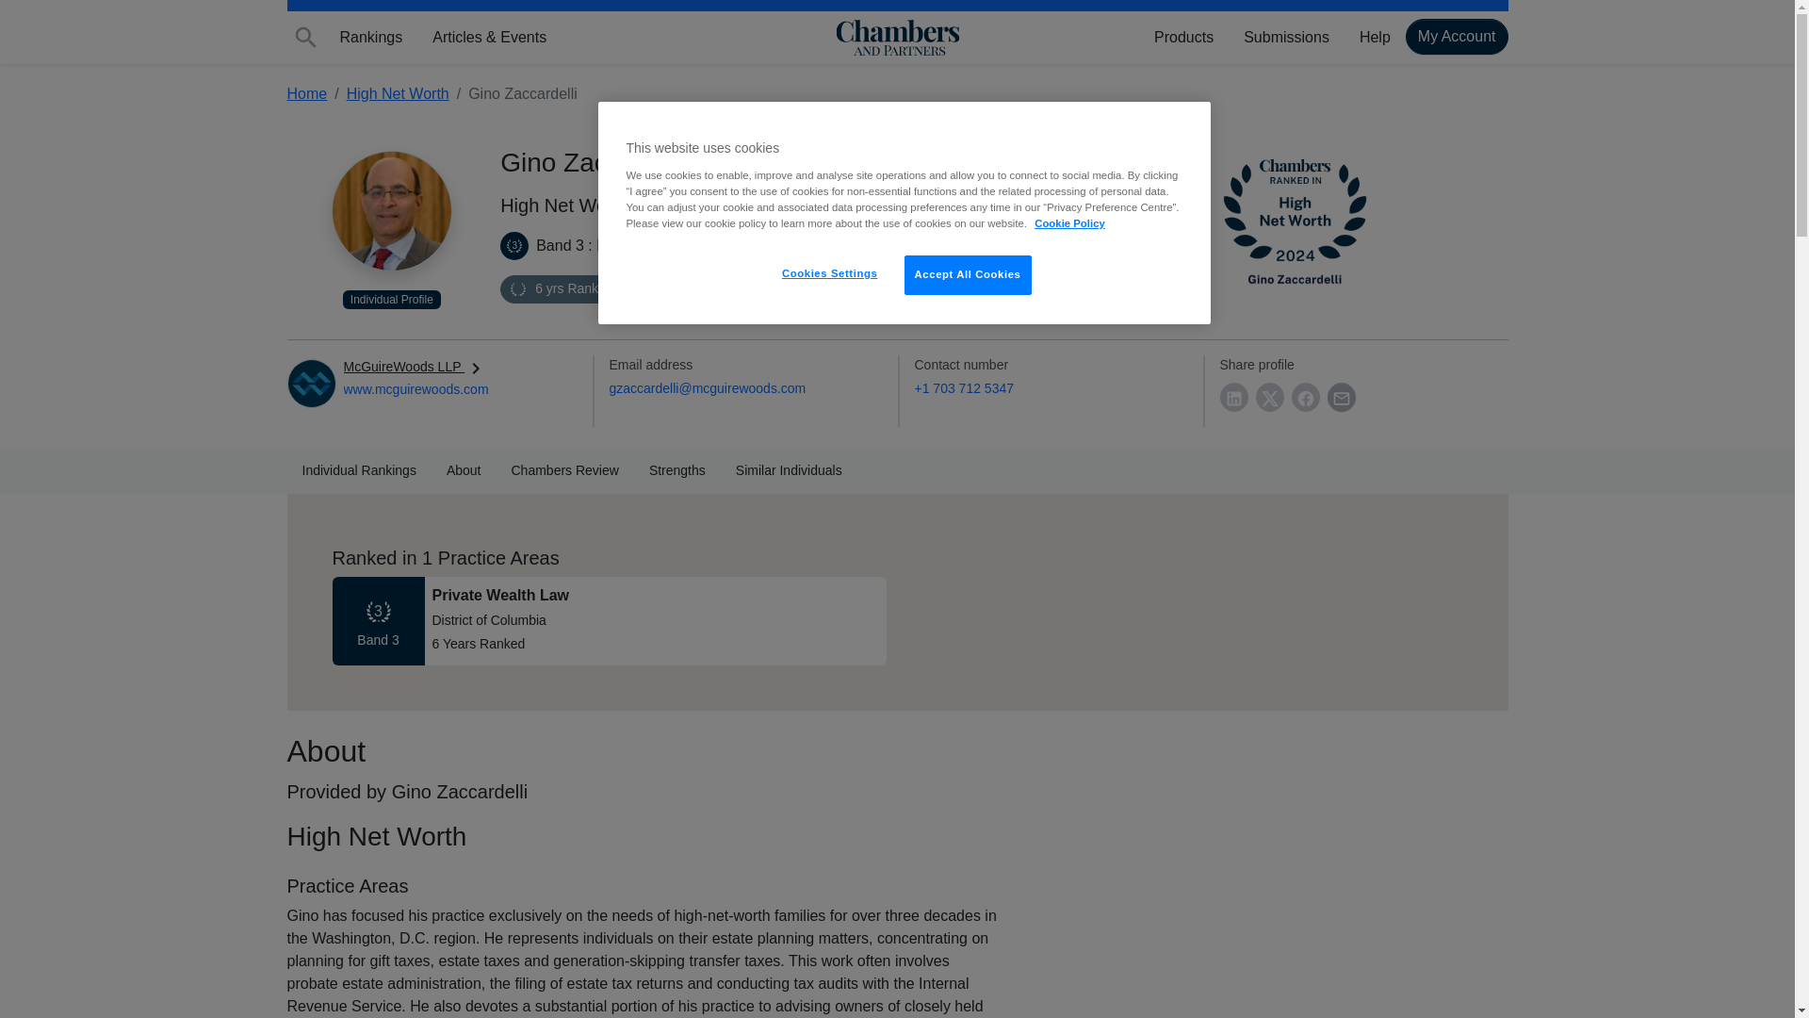 The width and height of the screenshot is (1809, 1018). Describe the element at coordinates (416, 389) in the screenshot. I see `Go to McGuireWoods LLP's page` at that location.